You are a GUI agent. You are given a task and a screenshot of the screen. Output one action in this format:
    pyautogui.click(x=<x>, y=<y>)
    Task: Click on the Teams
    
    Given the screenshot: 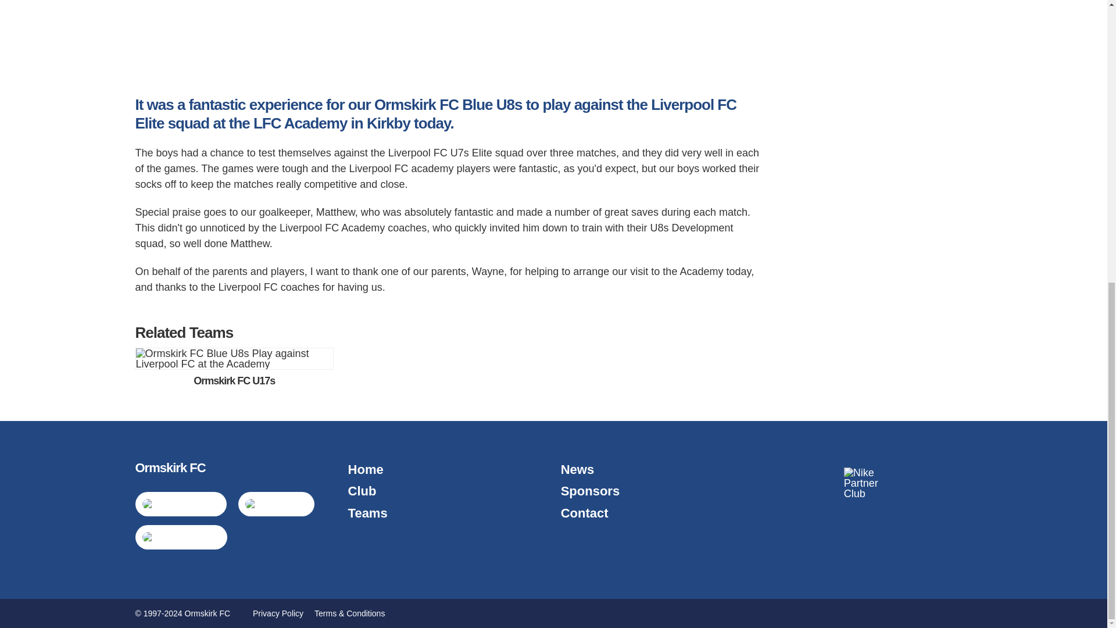 What is the action you would take?
    pyautogui.click(x=367, y=513)
    